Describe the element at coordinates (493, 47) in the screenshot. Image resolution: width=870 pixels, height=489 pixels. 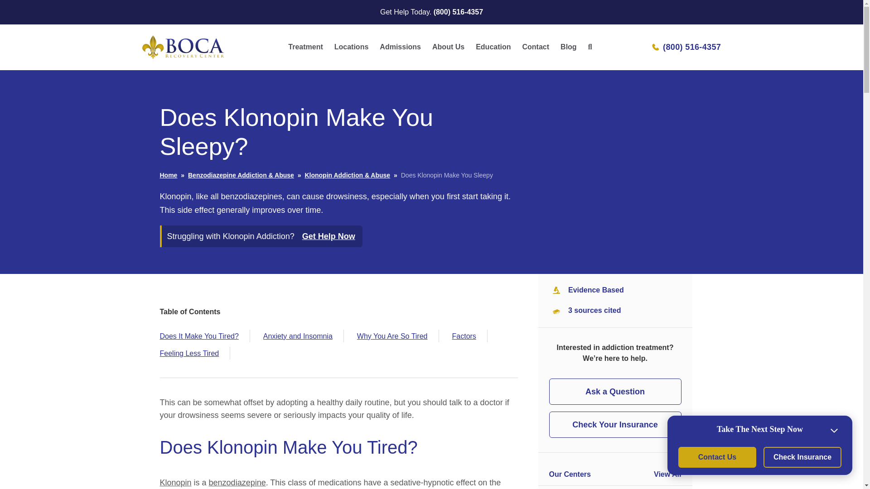
I see `Education` at that location.